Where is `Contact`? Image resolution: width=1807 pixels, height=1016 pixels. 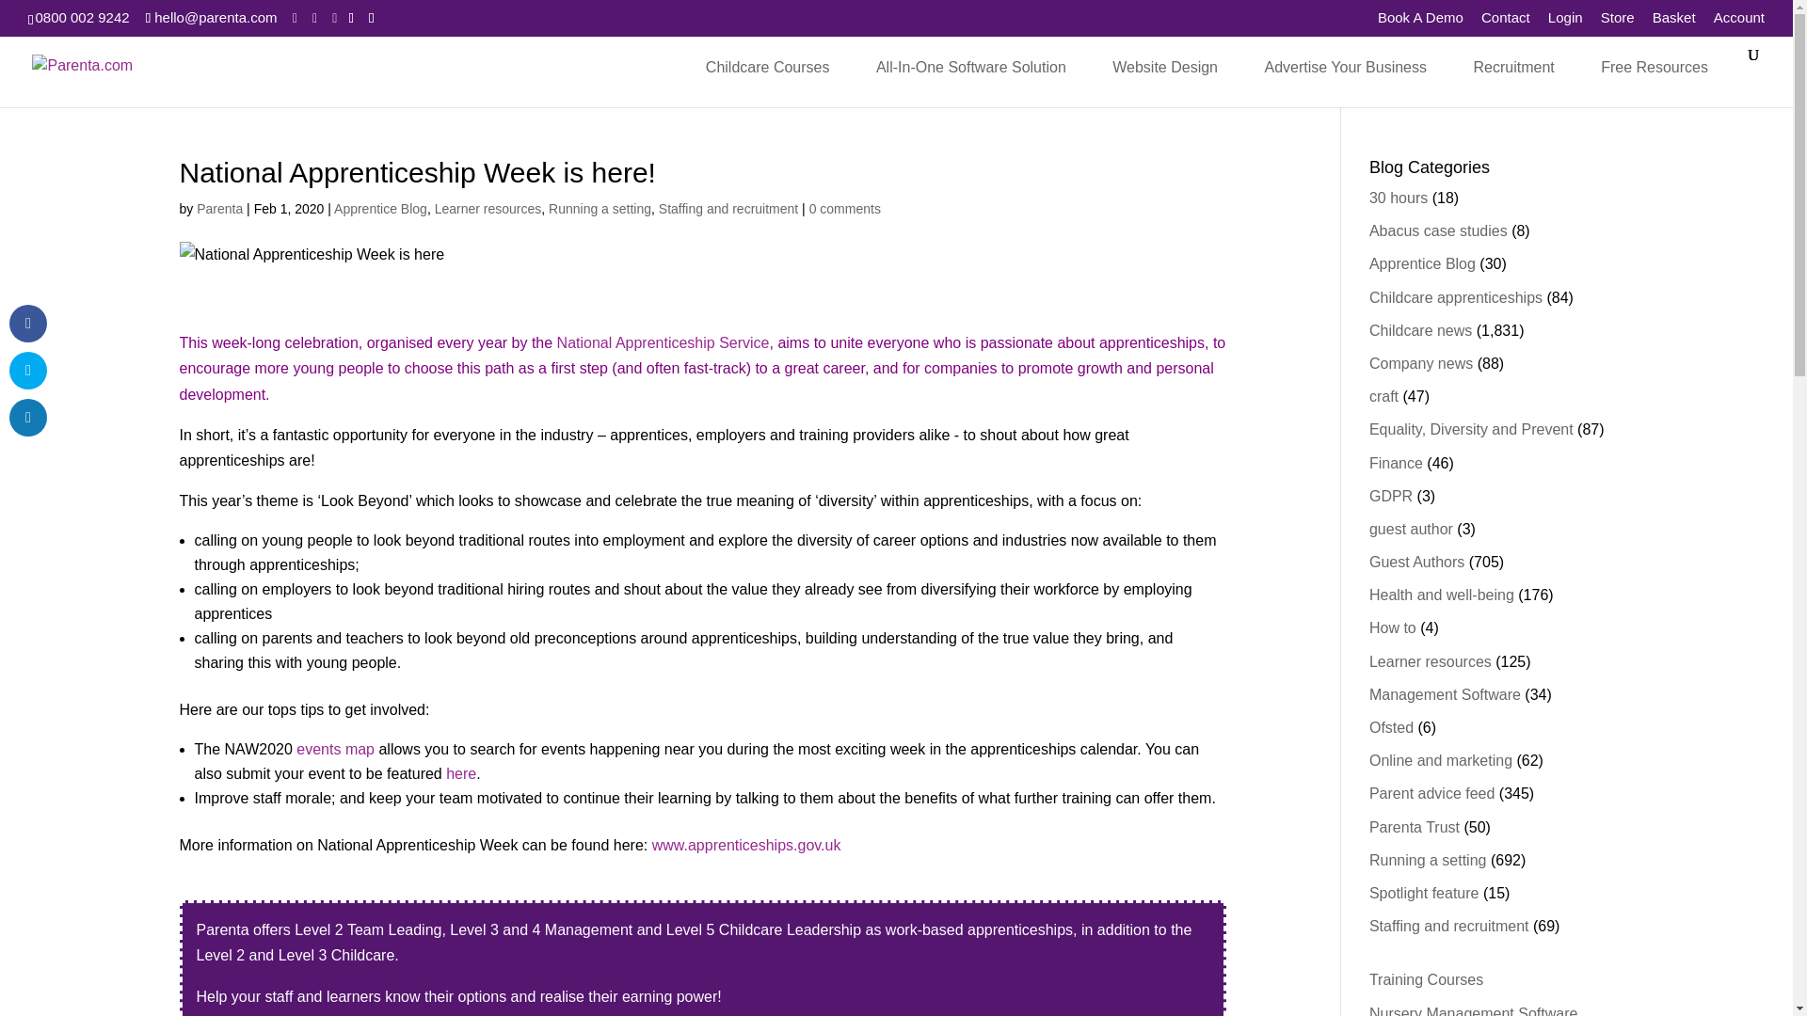 Contact is located at coordinates (1506, 22).